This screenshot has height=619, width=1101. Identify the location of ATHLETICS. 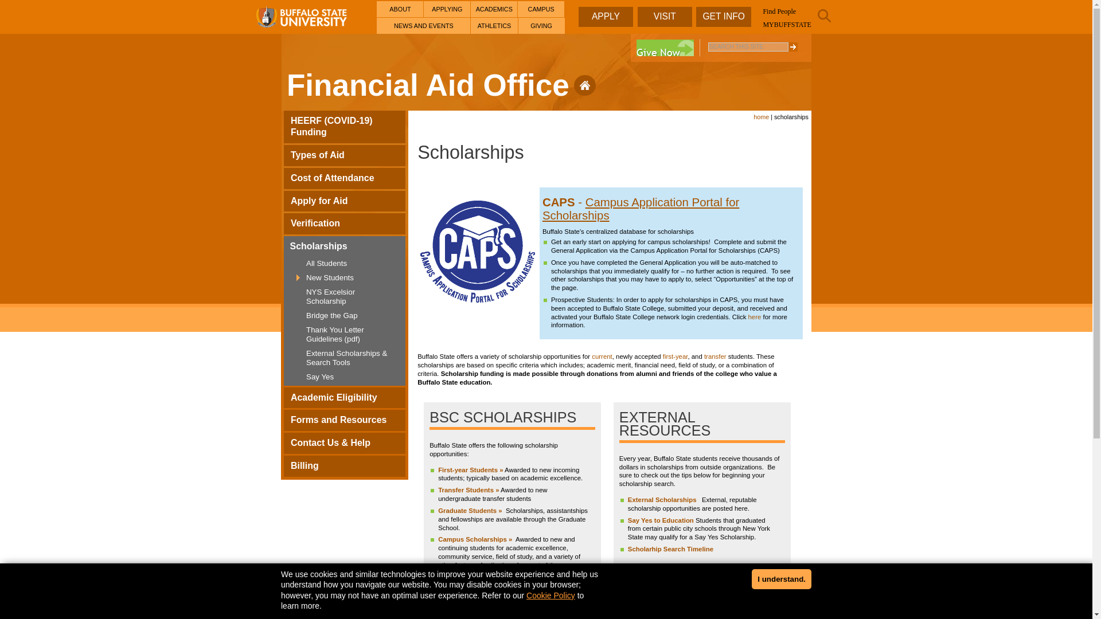
(494, 26).